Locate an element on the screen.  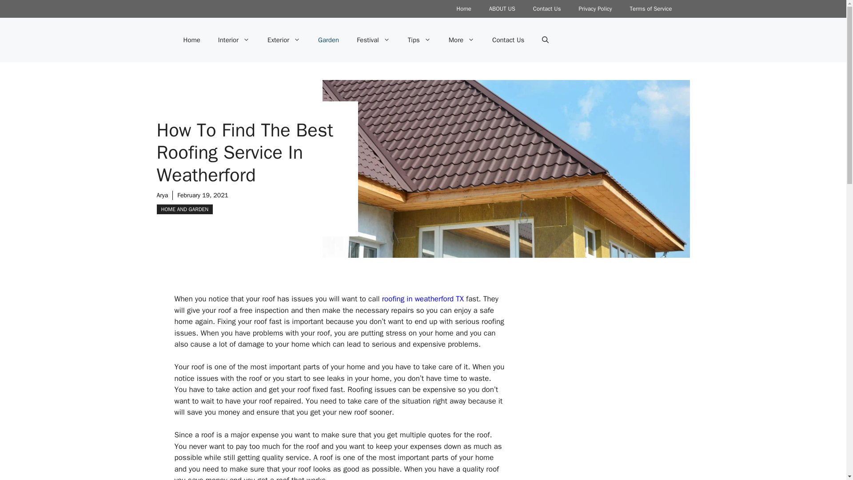
Tips is located at coordinates (419, 40).